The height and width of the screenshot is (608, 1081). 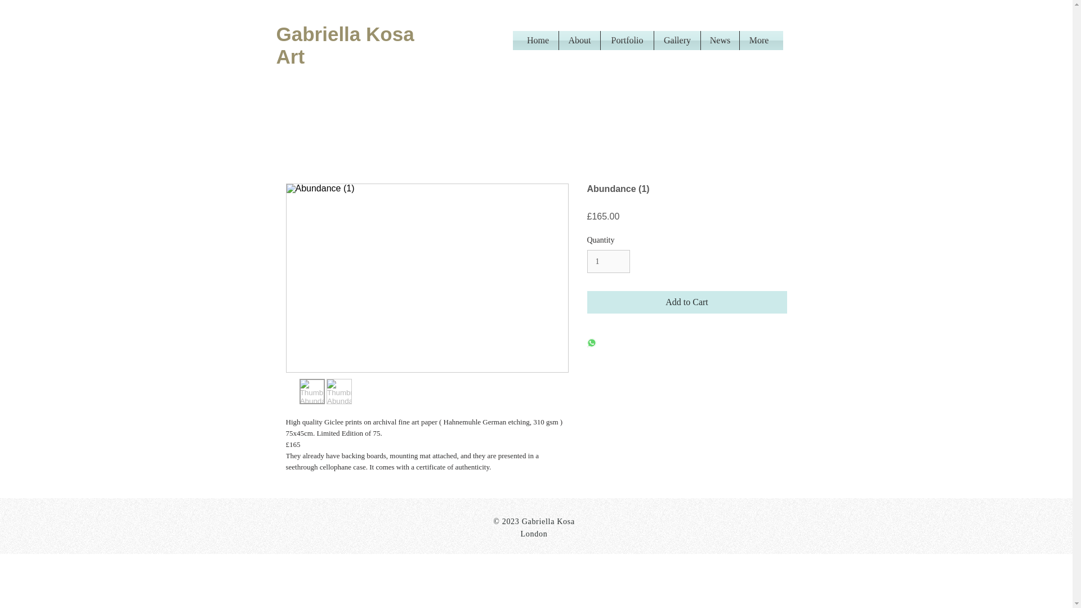 I want to click on About, so click(x=579, y=41).